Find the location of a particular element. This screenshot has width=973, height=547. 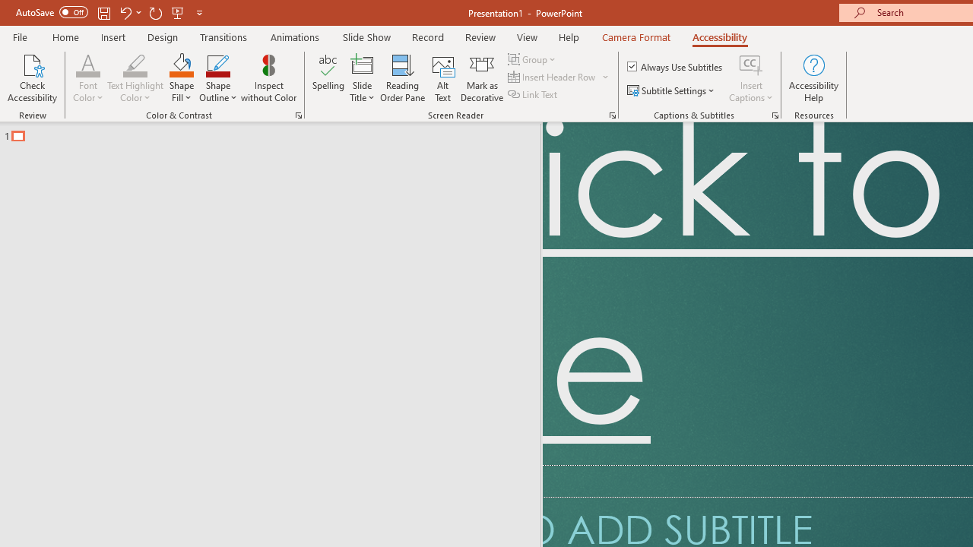

Slide Title is located at coordinates (362, 64).